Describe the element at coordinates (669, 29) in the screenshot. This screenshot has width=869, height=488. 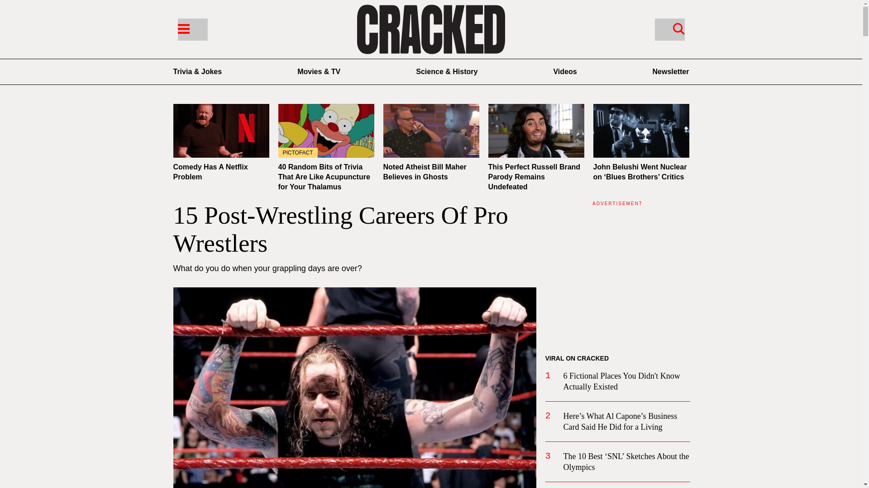
I see `Search` at that location.